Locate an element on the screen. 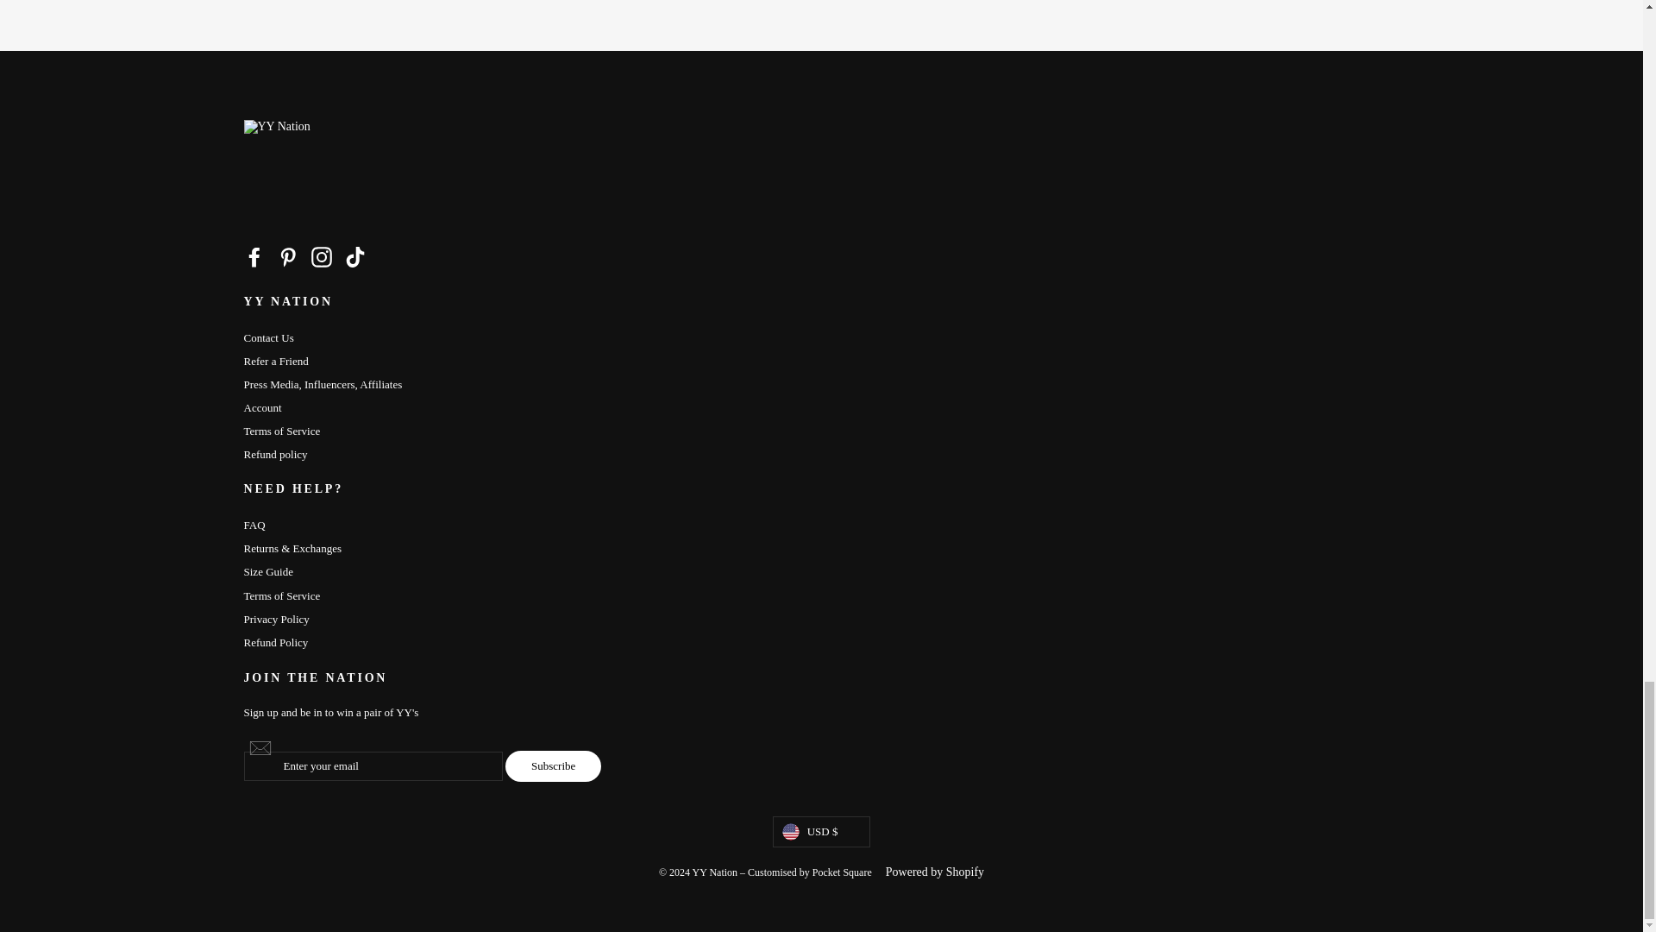  YY Nation on Pinterest is located at coordinates (288, 257).